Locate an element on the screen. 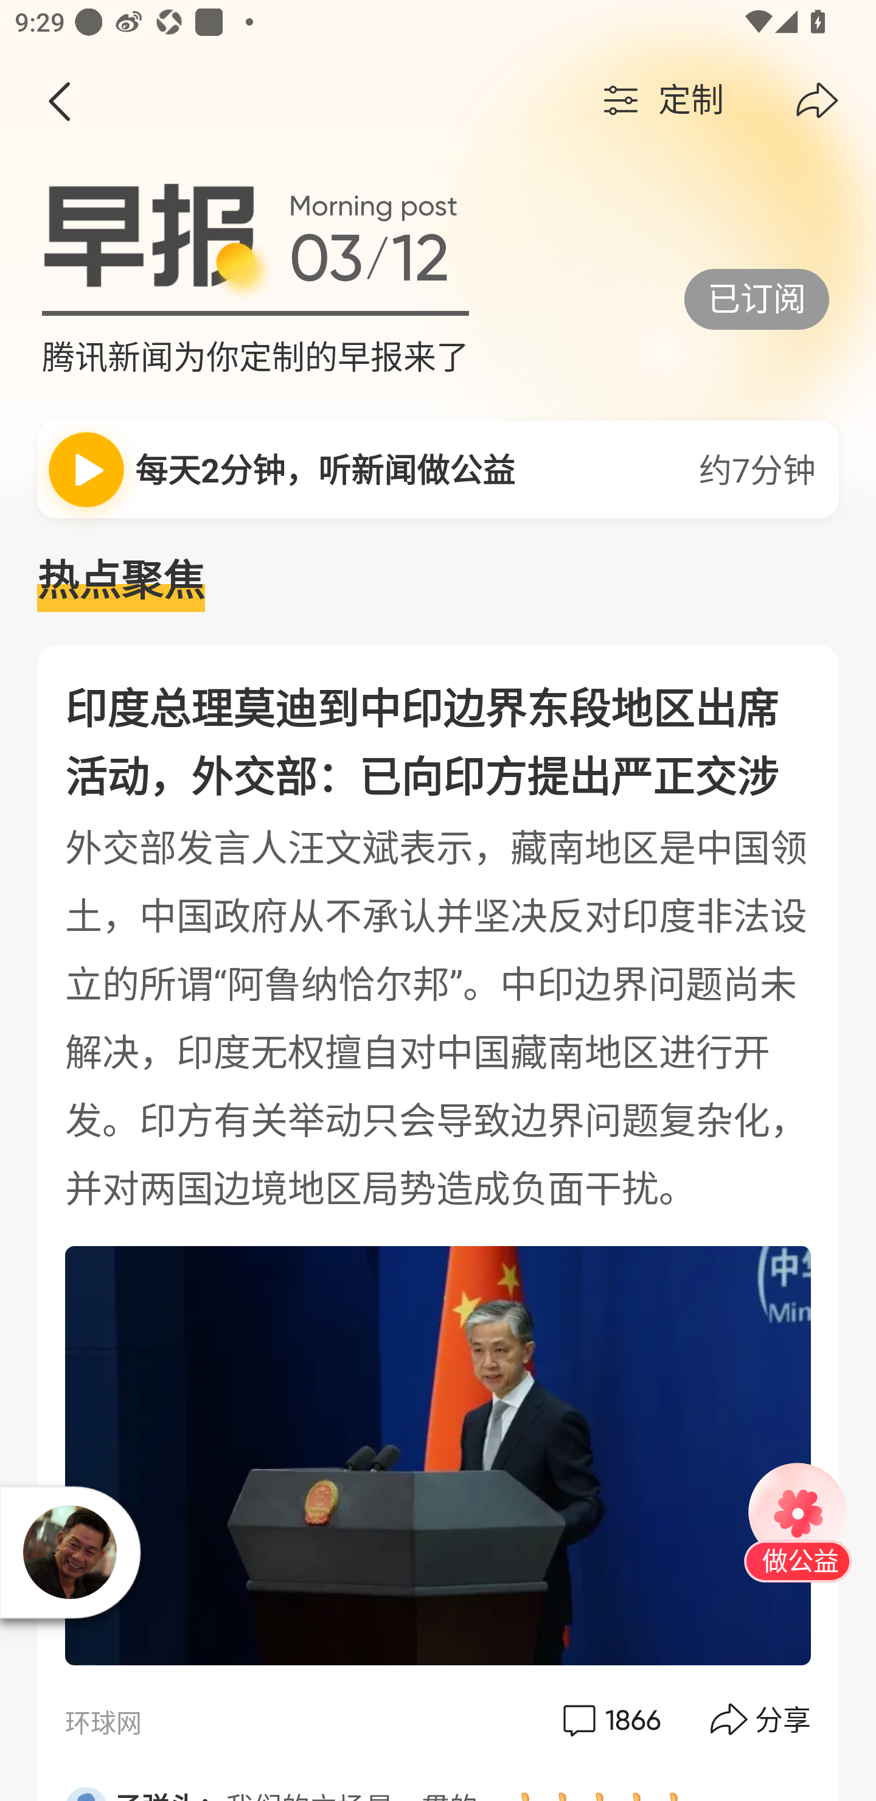 The height and width of the screenshot is (1801, 876). 已订阅 is located at coordinates (757, 299).